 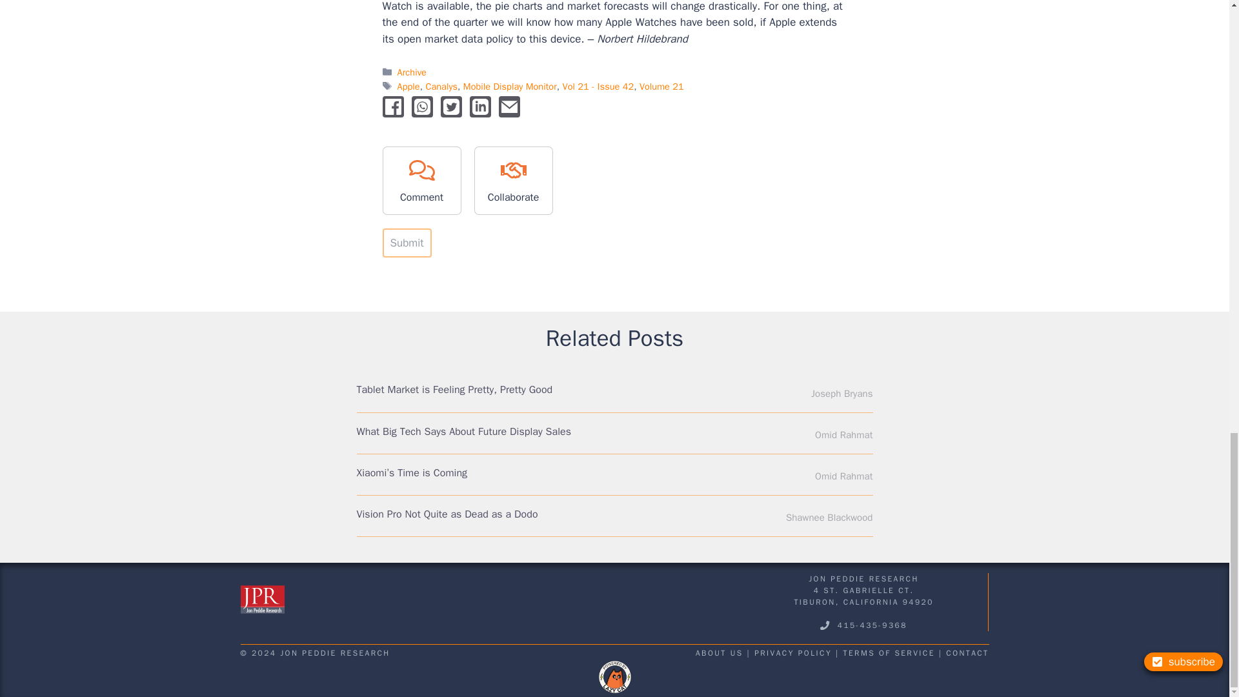 What do you see at coordinates (441, 86) in the screenshot?
I see `Canalys` at bounding box center [441, 86].